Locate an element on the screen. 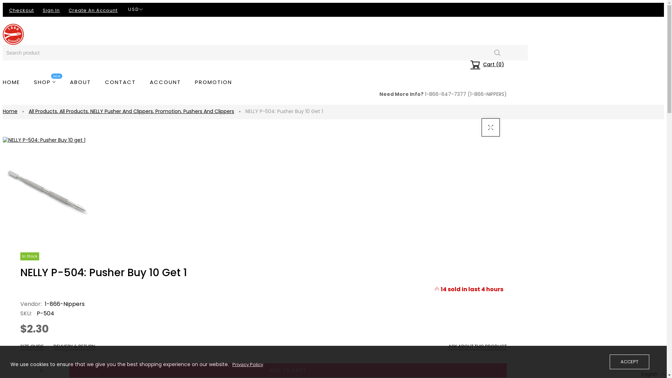 Image resolution: width=672 pixels, height=378 pixels. ASK ABOUT THIS PRODUCT is located at coordinates (477, 346).